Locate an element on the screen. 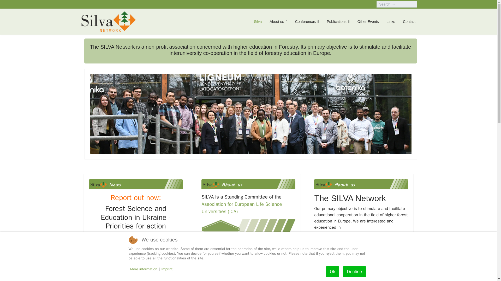 This screenshot has width=501, height=281. Links is located at coordinates (391, 22).